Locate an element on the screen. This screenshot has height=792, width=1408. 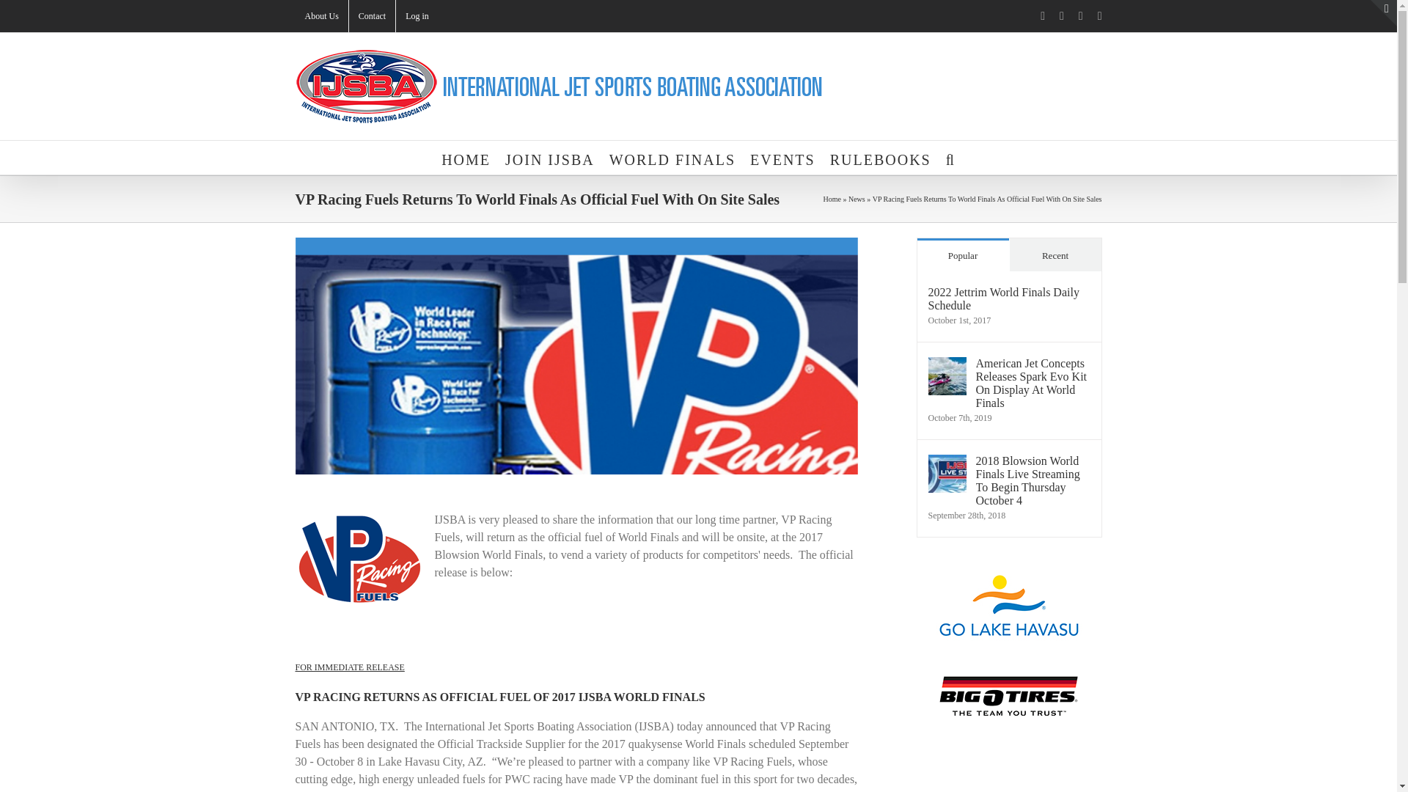
HOME is located at coordinates (466, 157).